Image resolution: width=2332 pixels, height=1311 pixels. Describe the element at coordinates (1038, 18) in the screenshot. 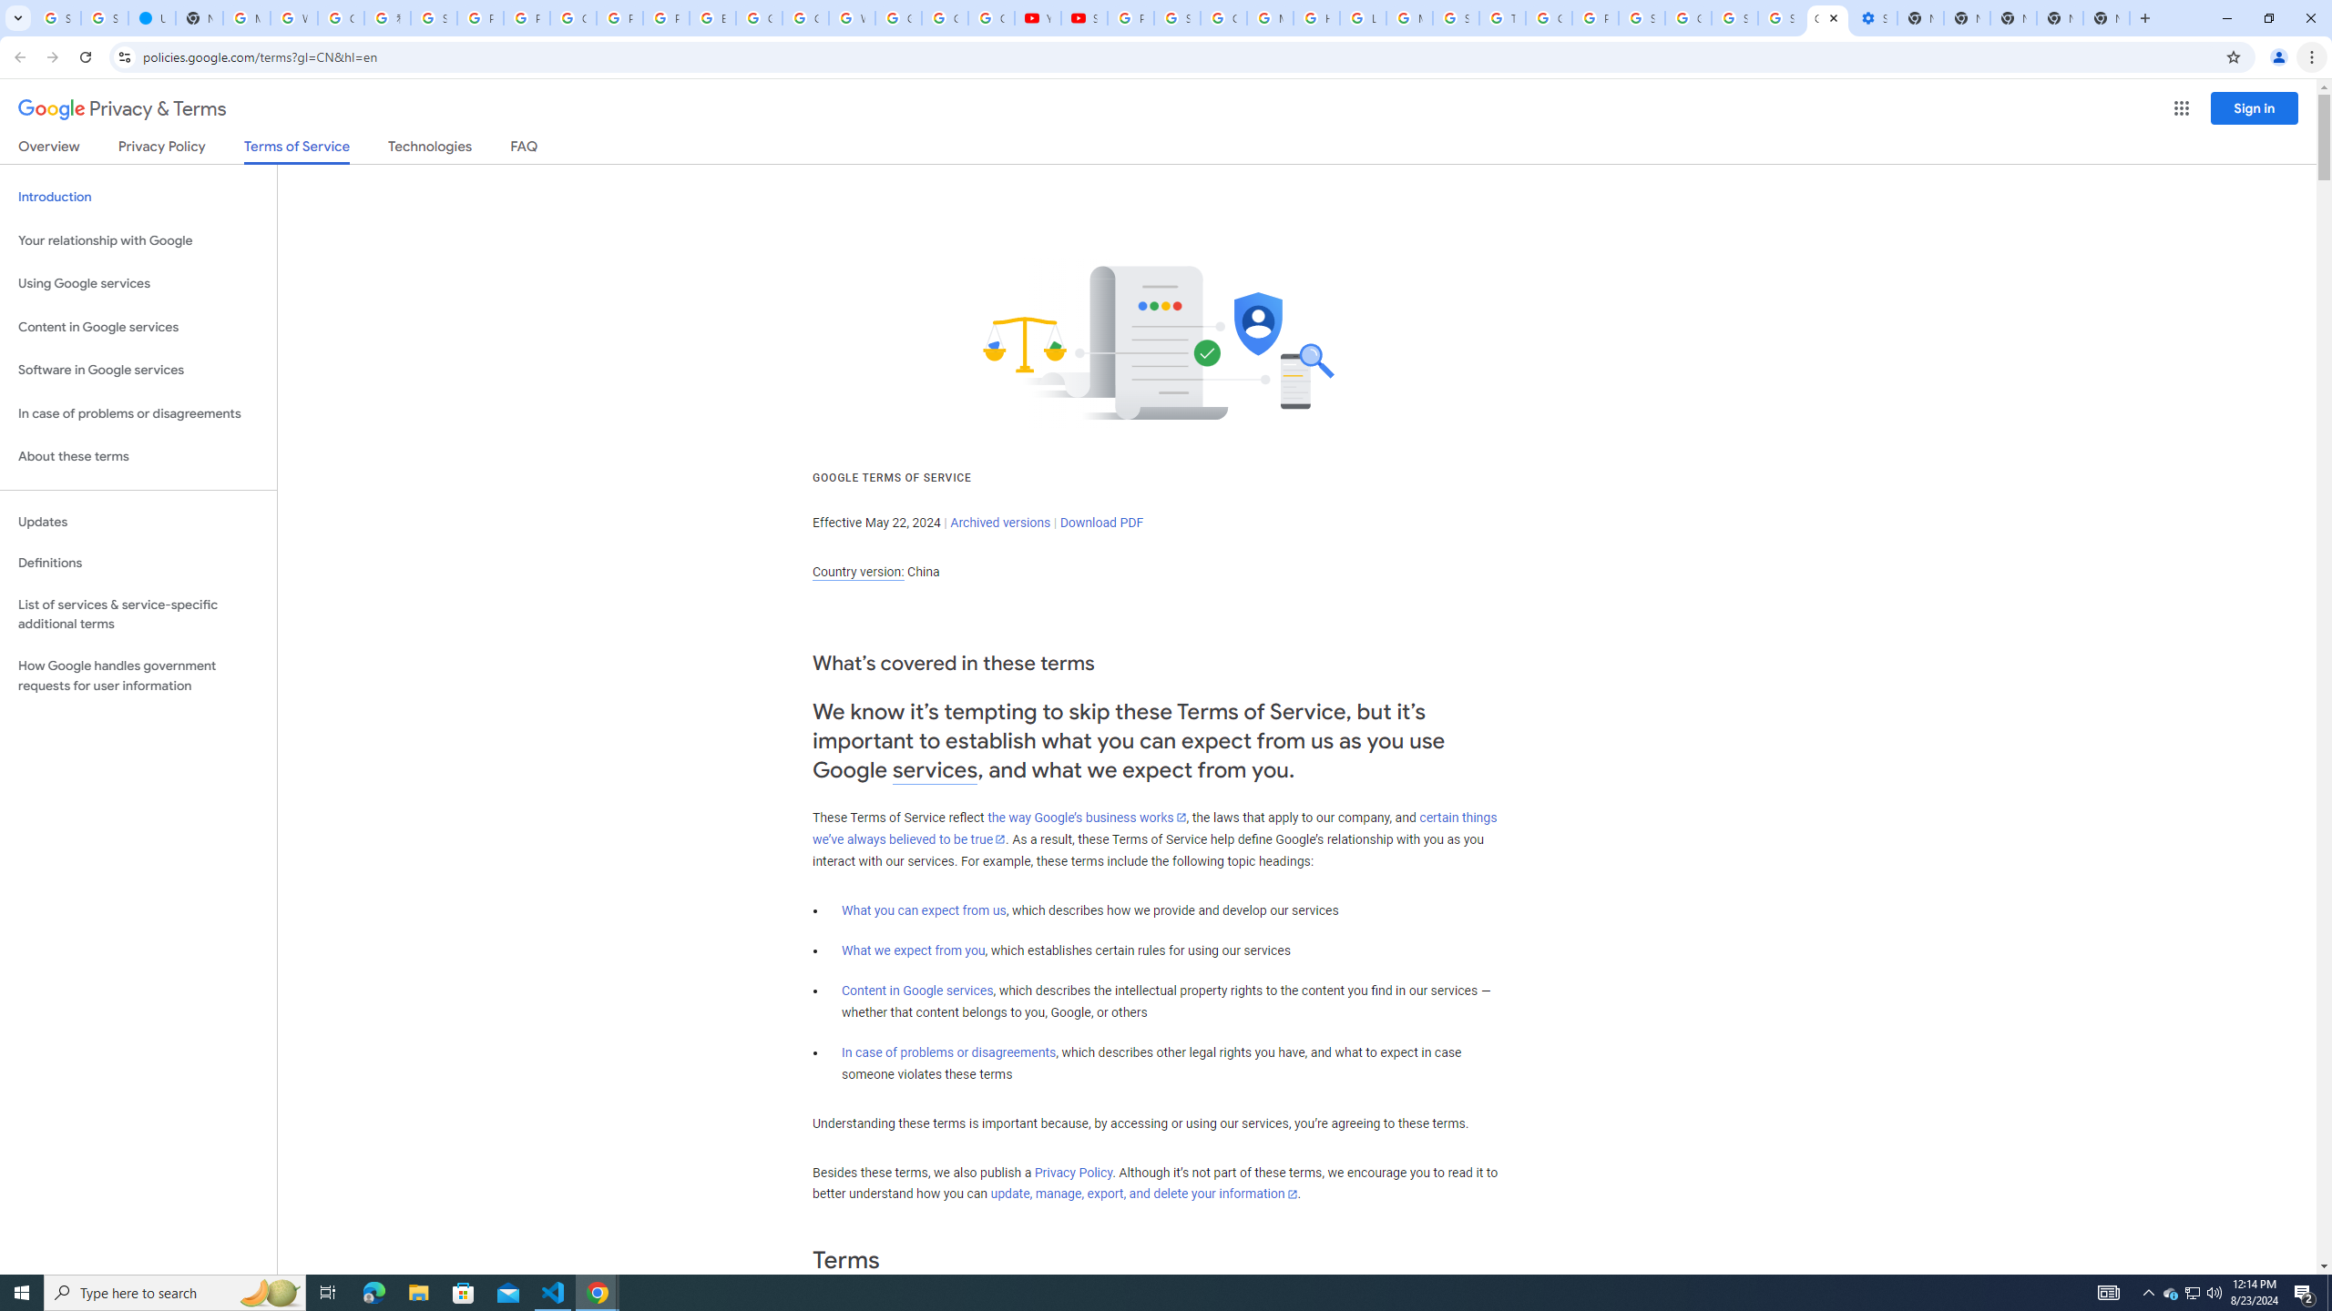

I see `YouTube` at that location.